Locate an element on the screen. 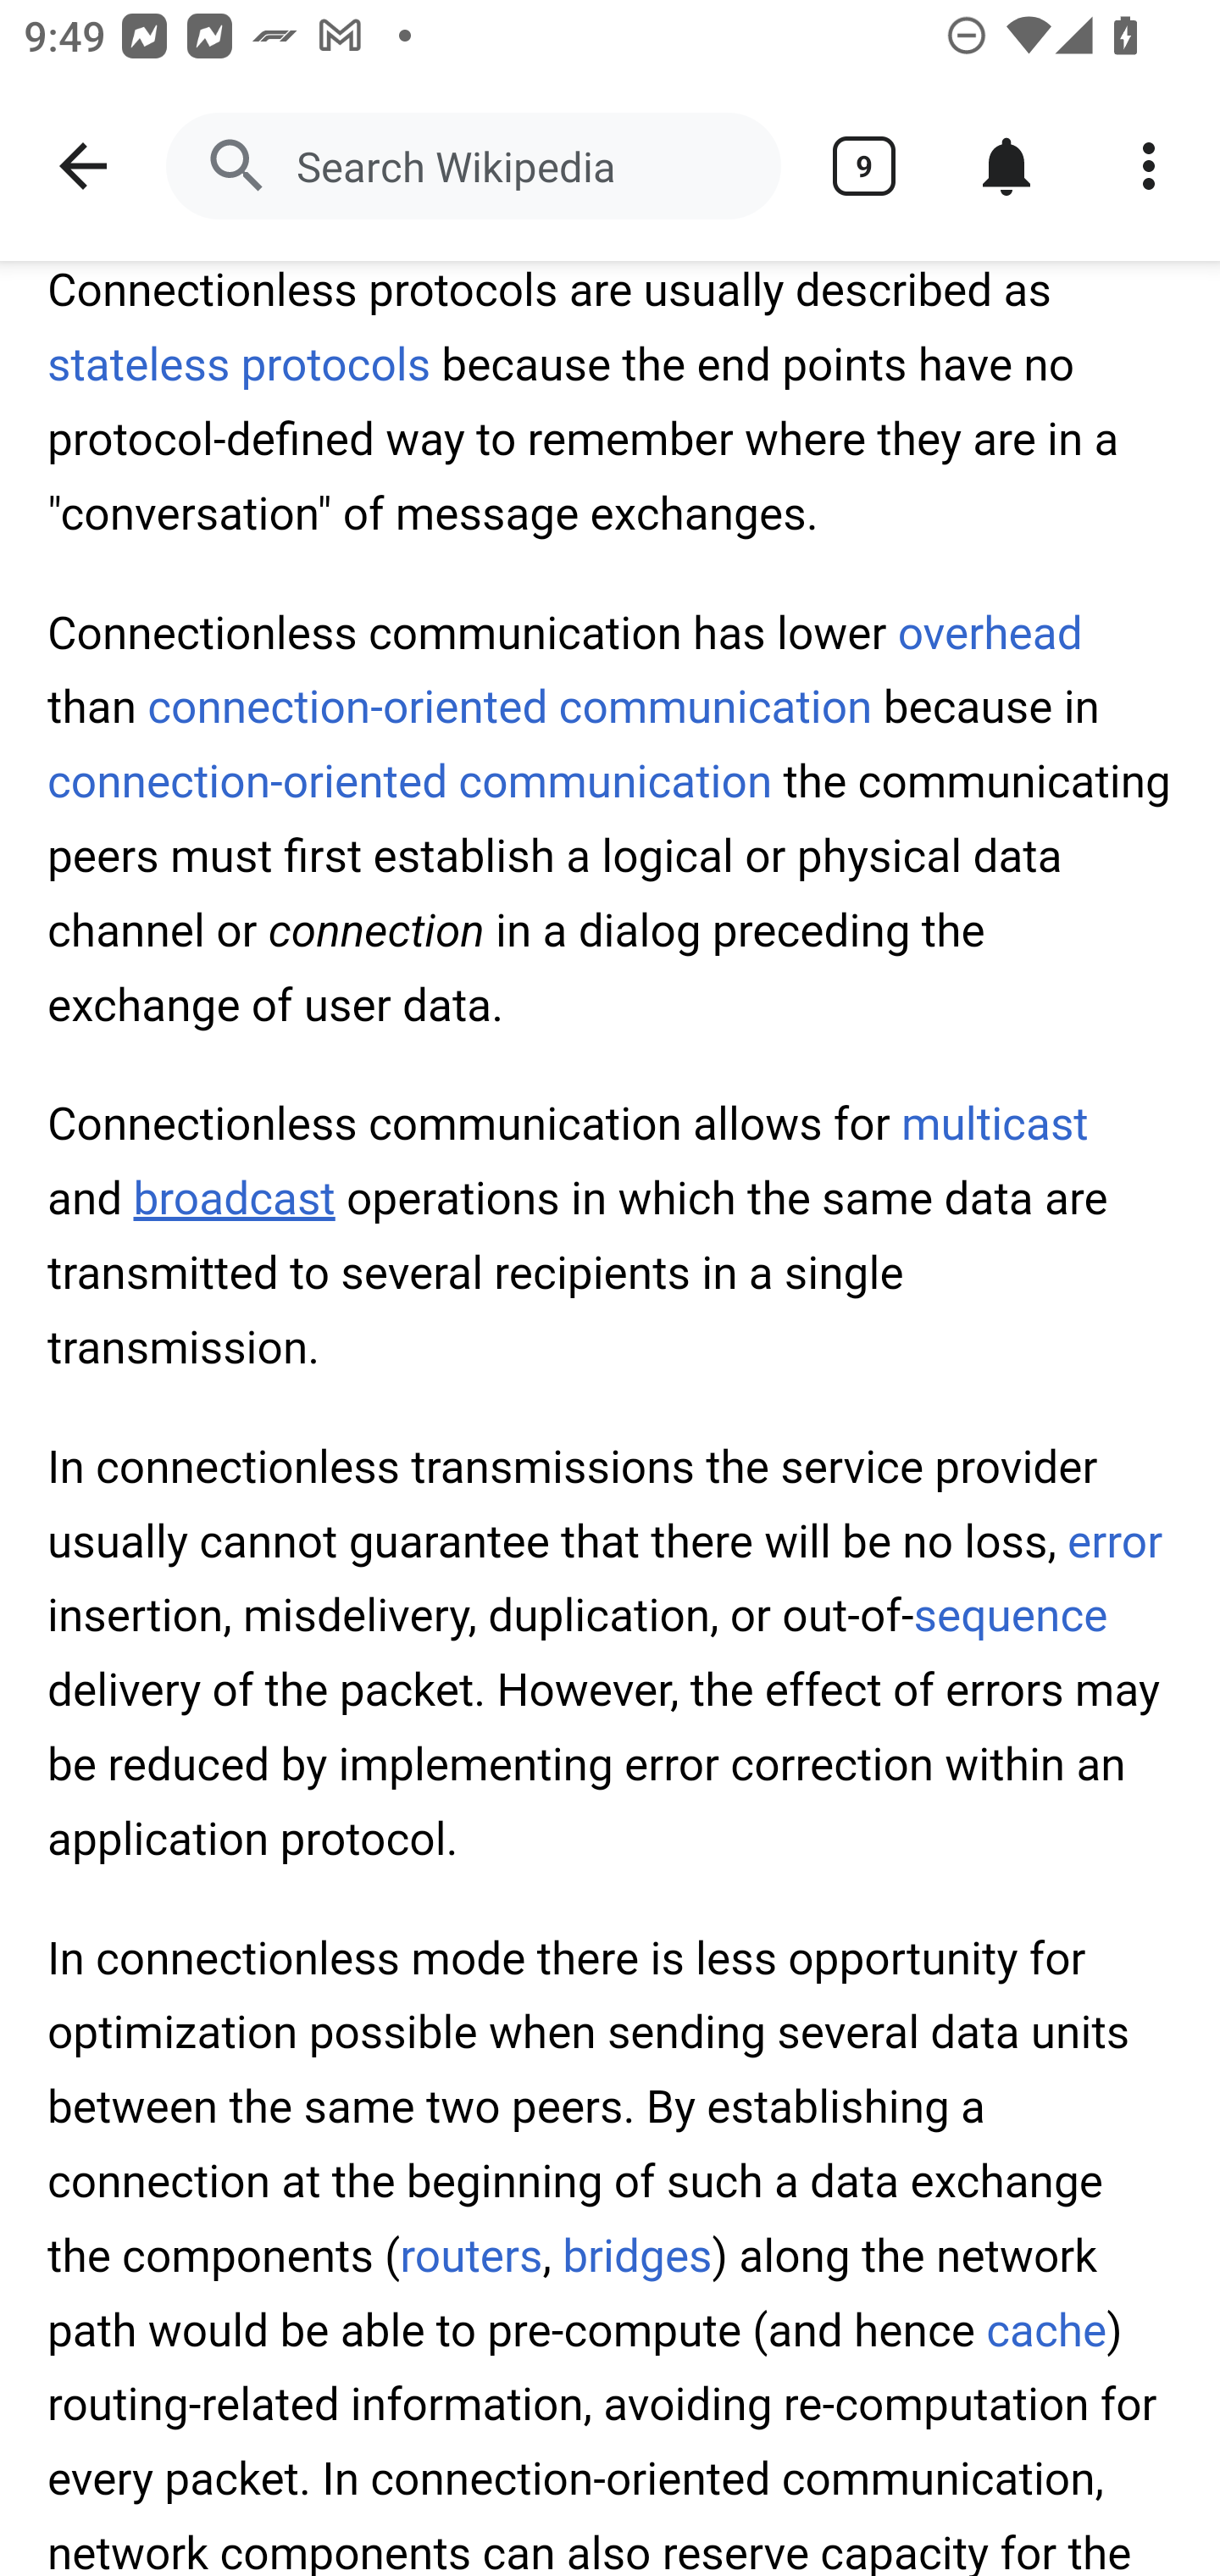  routers is located at coordinates (471, 2255).